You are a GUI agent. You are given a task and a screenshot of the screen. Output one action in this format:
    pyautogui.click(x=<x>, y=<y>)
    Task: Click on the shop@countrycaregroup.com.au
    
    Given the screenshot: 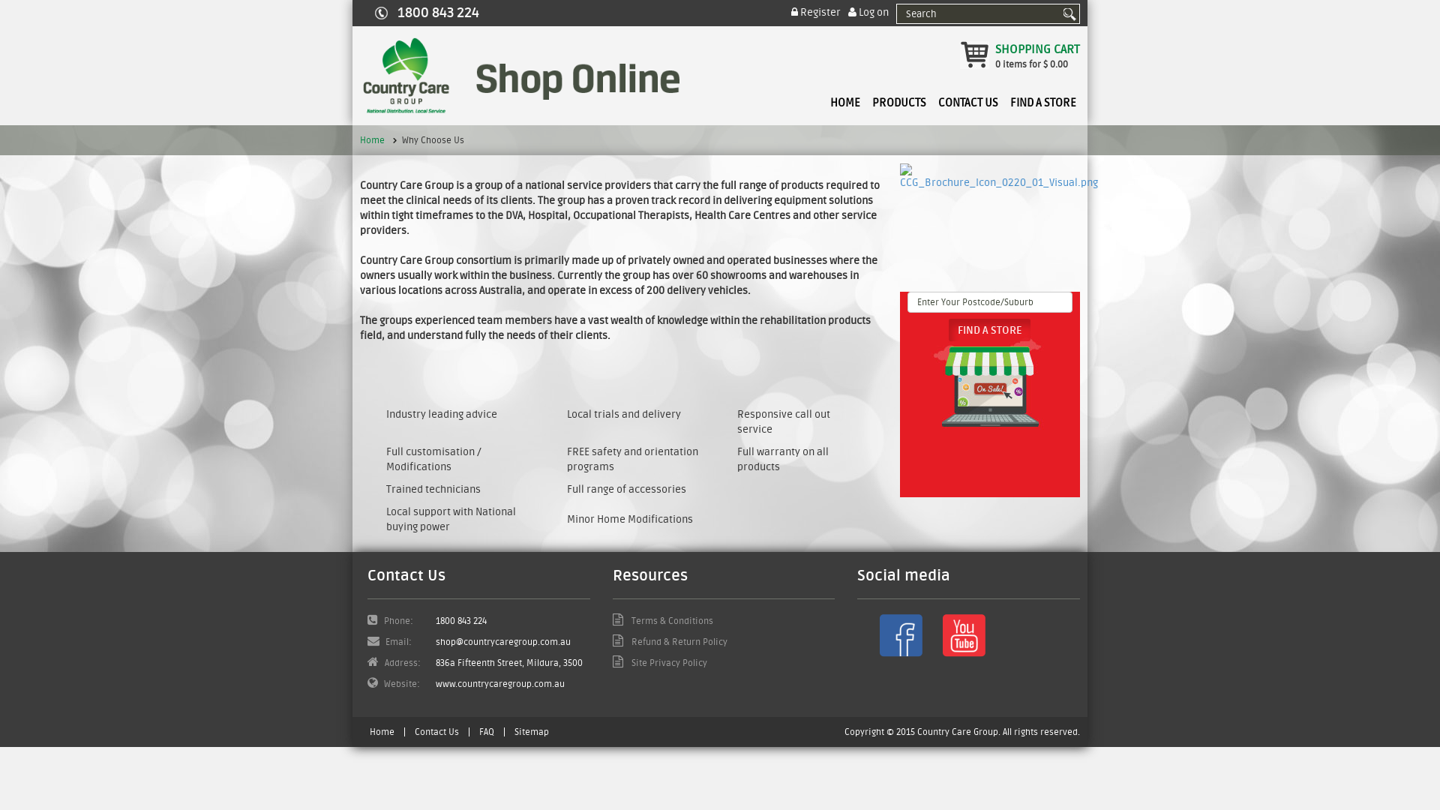 What is the action you would take?
    pyautogui.click(x=503, y=642)
    